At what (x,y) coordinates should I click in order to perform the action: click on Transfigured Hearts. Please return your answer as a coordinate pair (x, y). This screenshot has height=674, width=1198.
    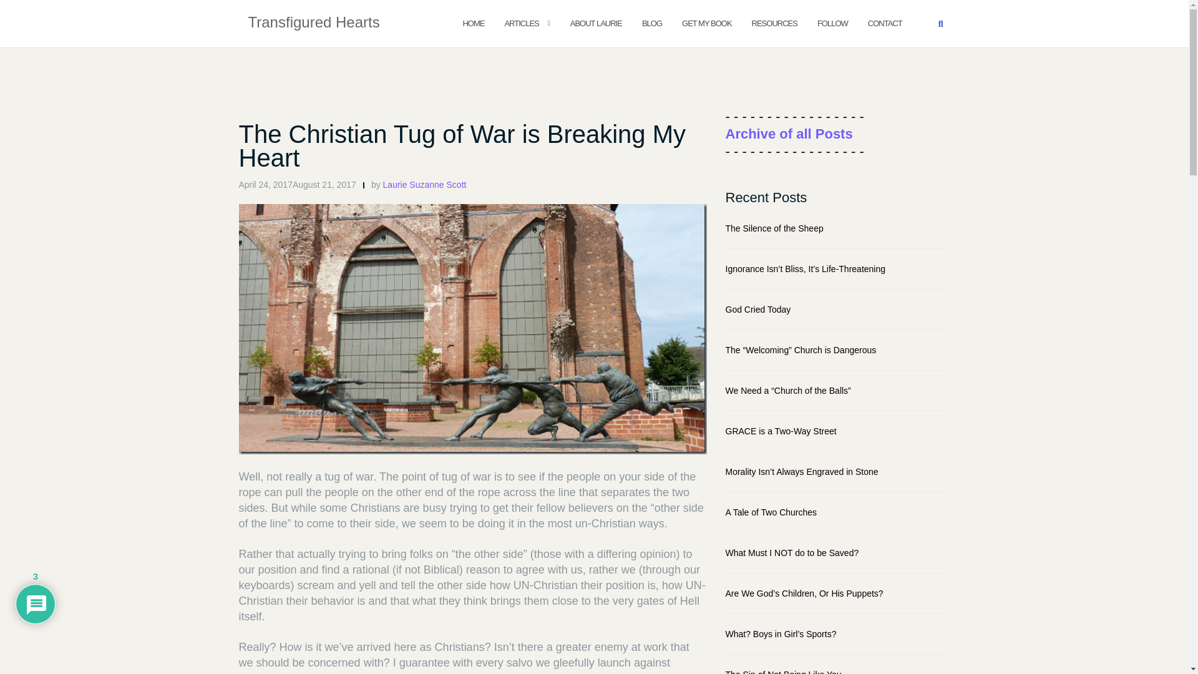
    Looking at the image, I should click on (313, 23).